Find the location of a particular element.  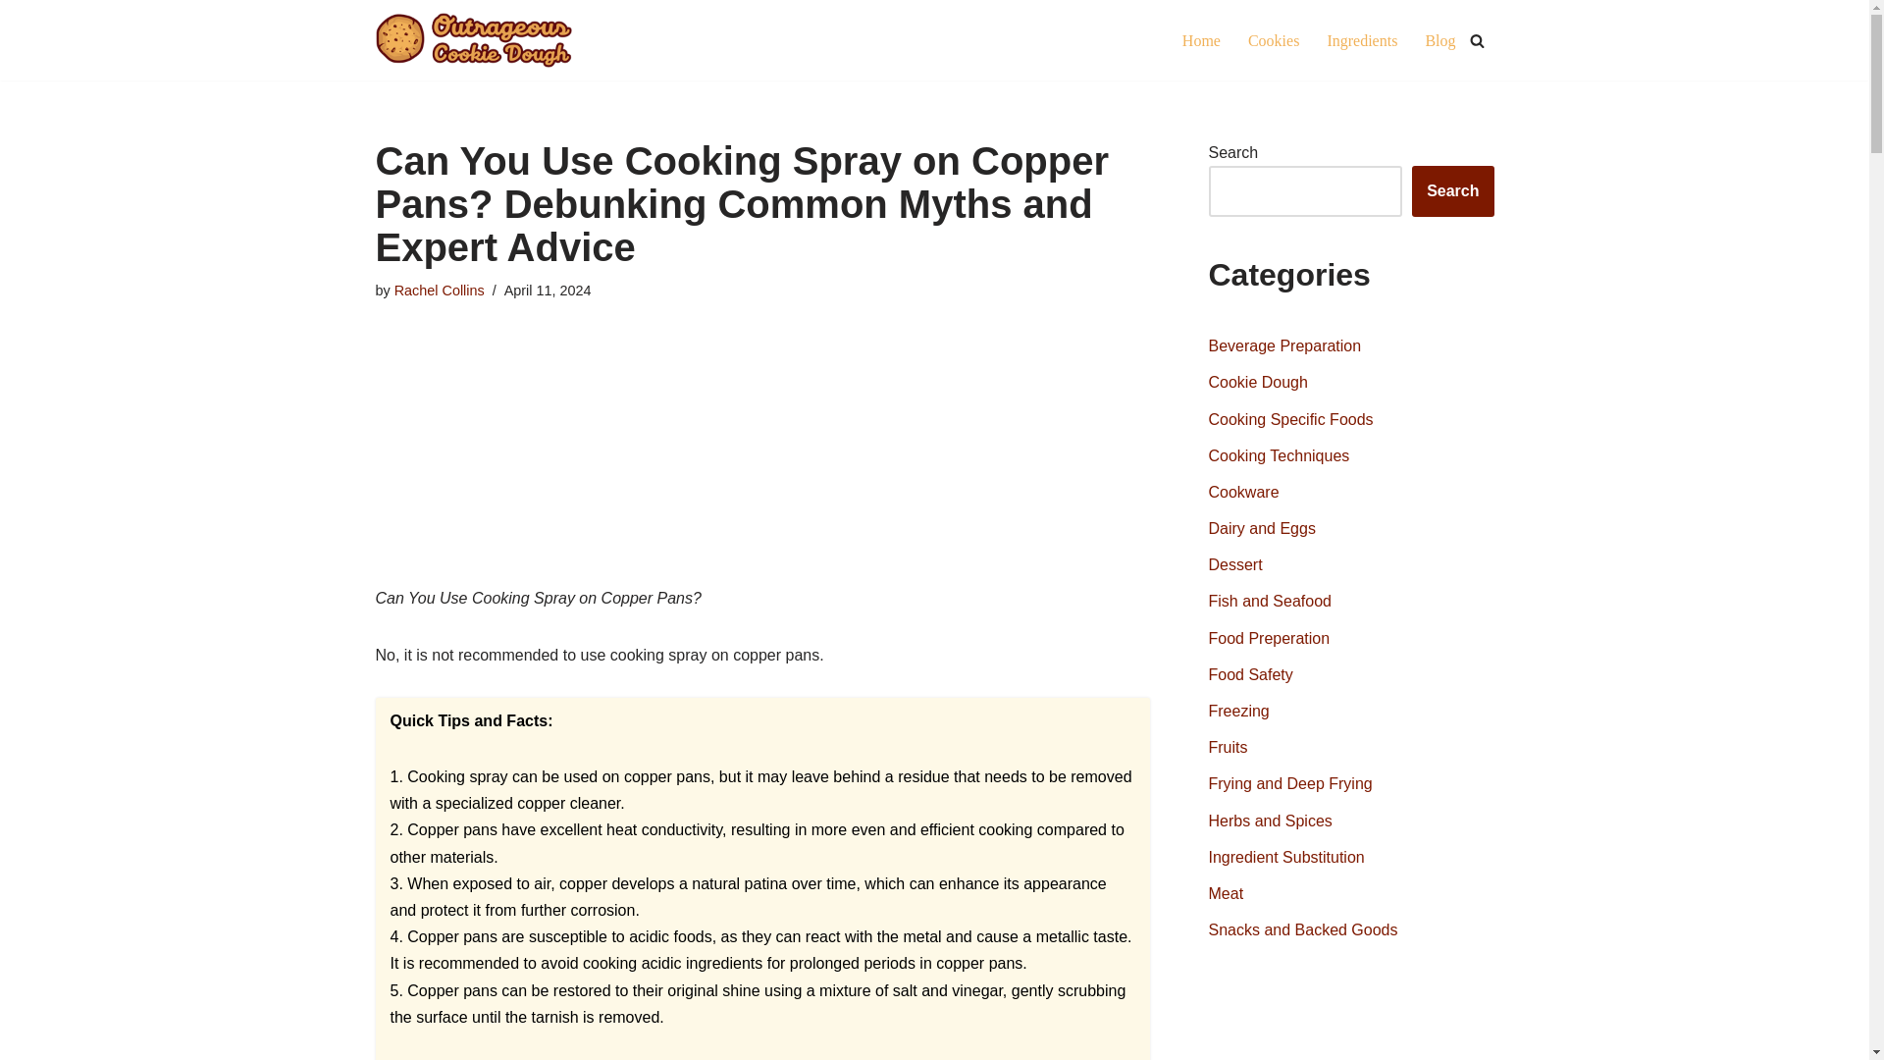

Fruits is located at coordinates (1229, 747).